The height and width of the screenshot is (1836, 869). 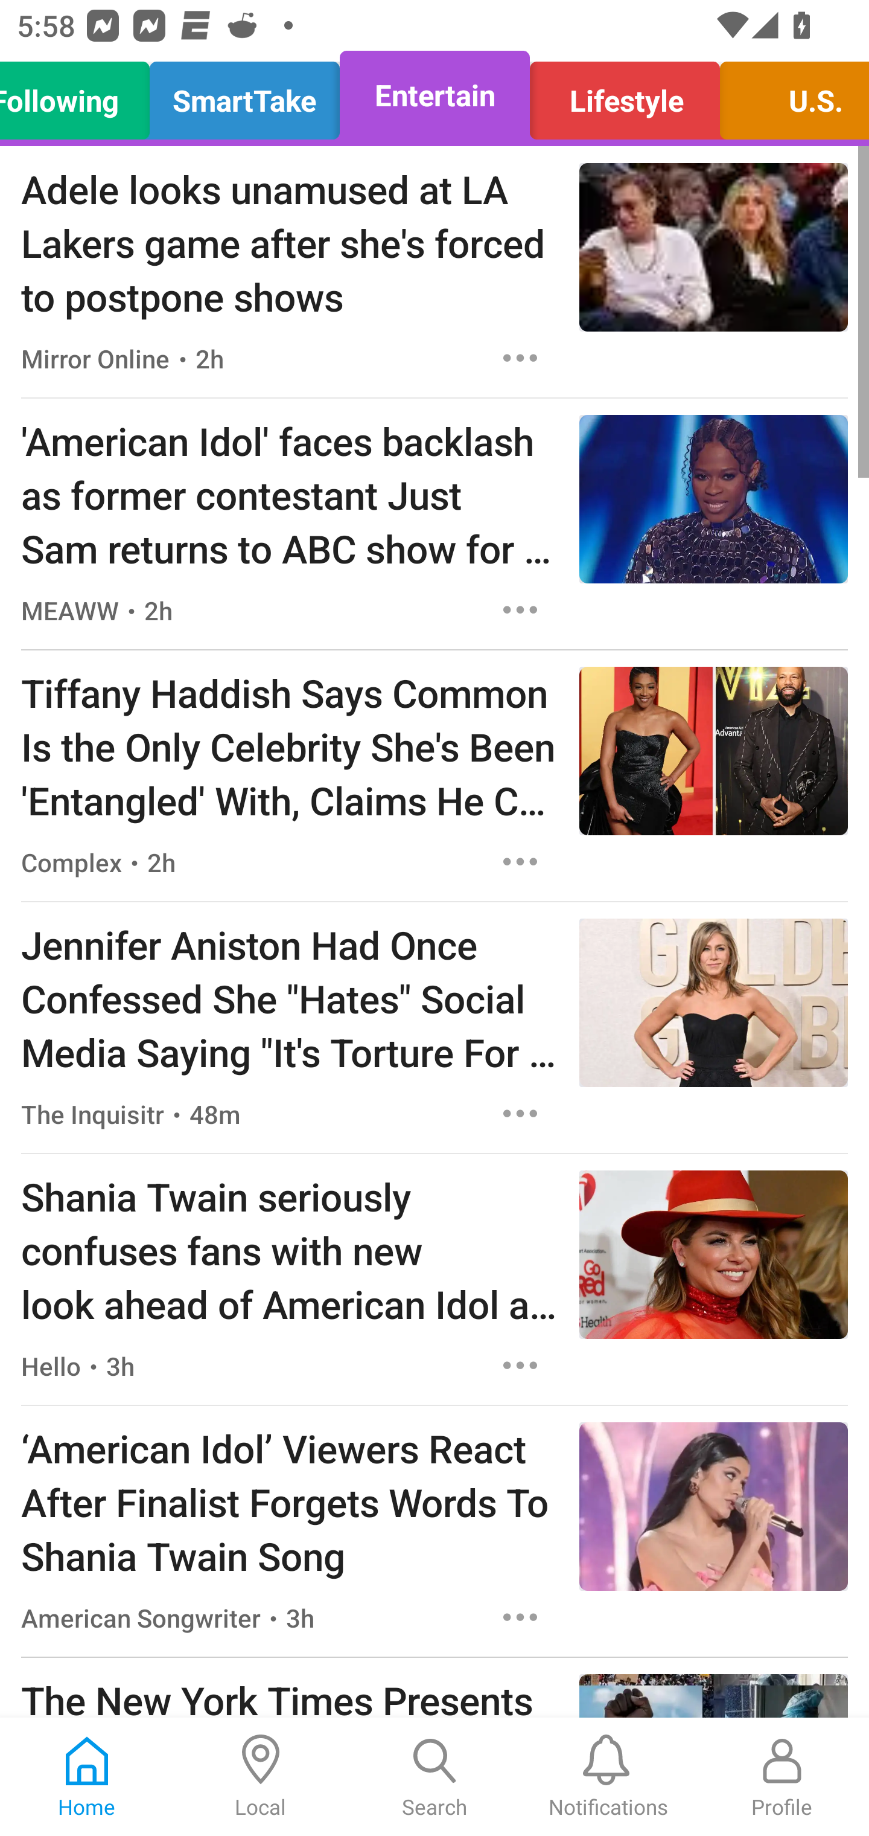 What do you see at coordinates (624, 95) in the screenshot?
I see `Lifestyle` at bounding box center [624, 95].